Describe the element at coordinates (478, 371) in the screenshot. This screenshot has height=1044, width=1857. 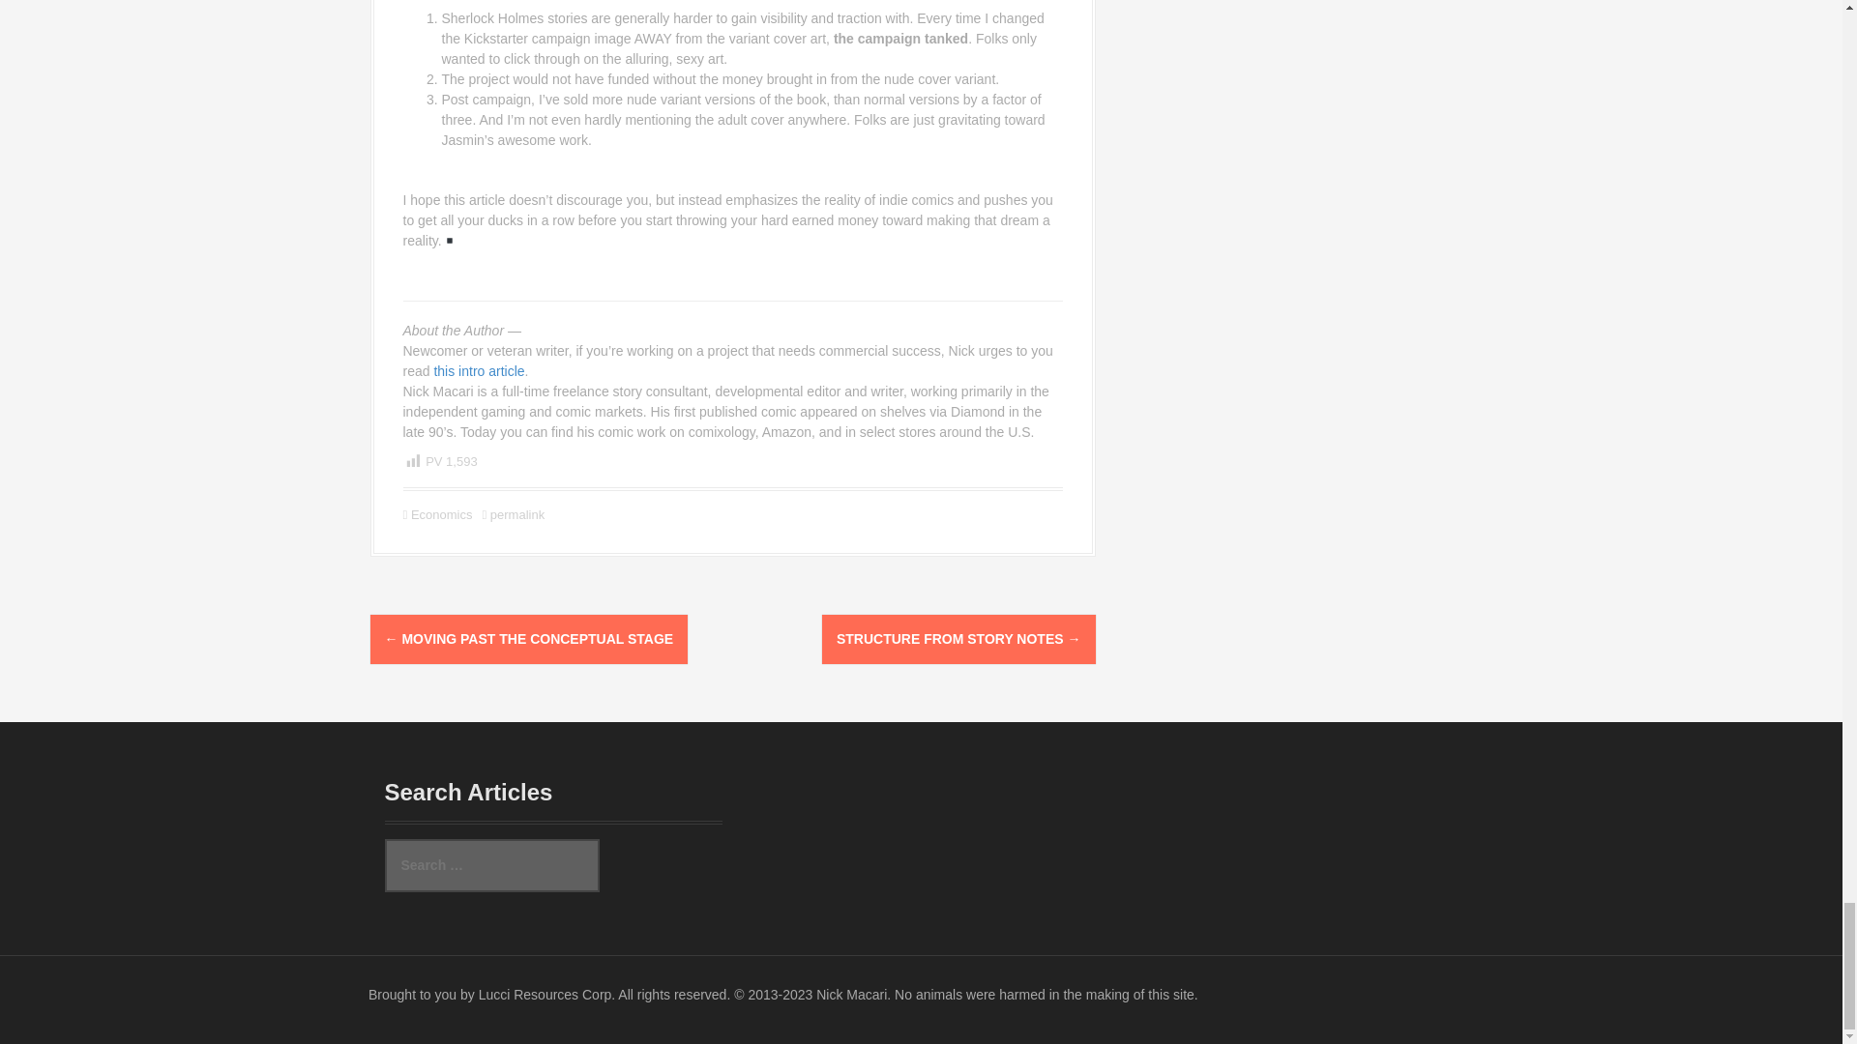
I see `this intro article` at that location.